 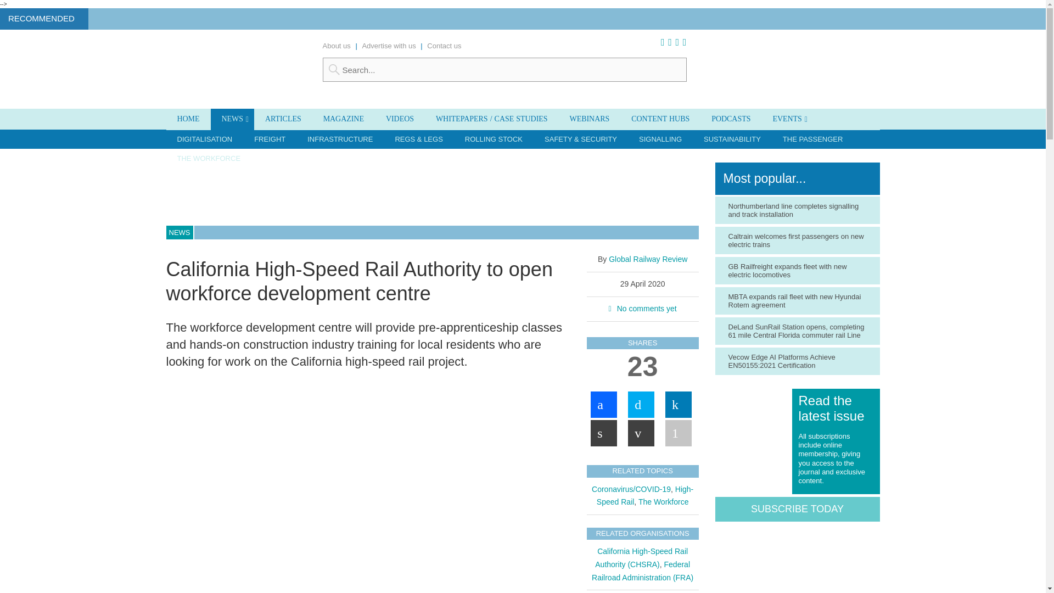 I want to click on Contact us, so click(x=444, y=45).